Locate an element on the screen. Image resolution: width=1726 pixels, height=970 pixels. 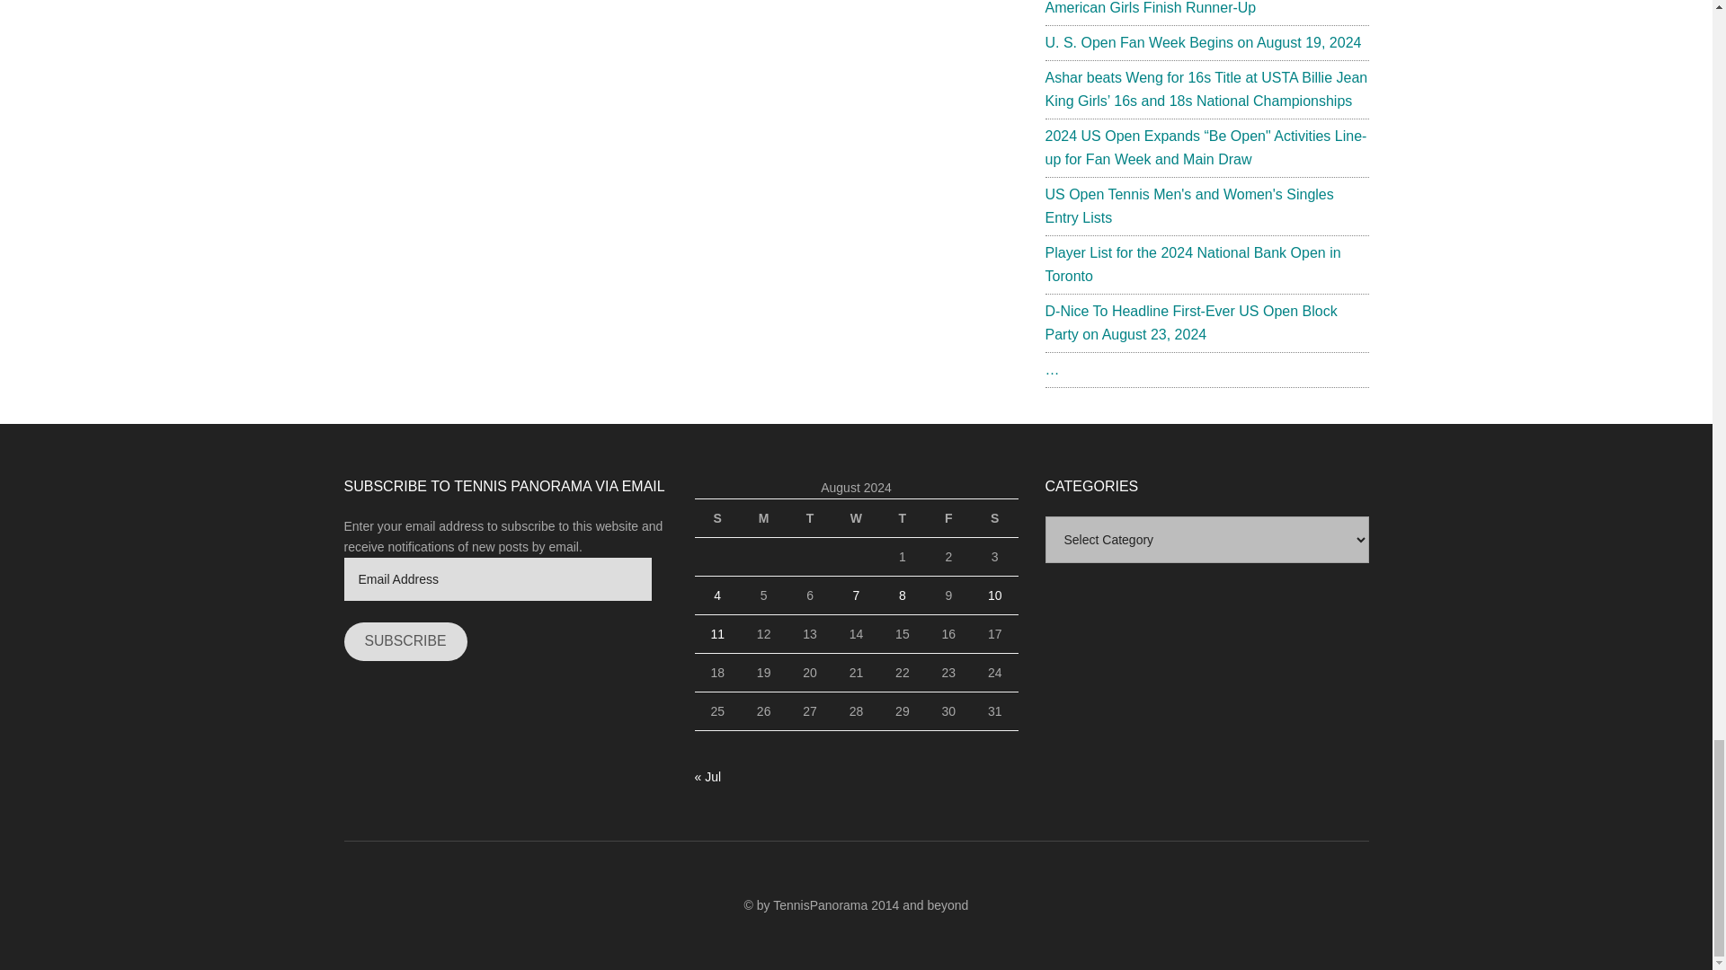
Wednesday is located at coordinates (856, 517).